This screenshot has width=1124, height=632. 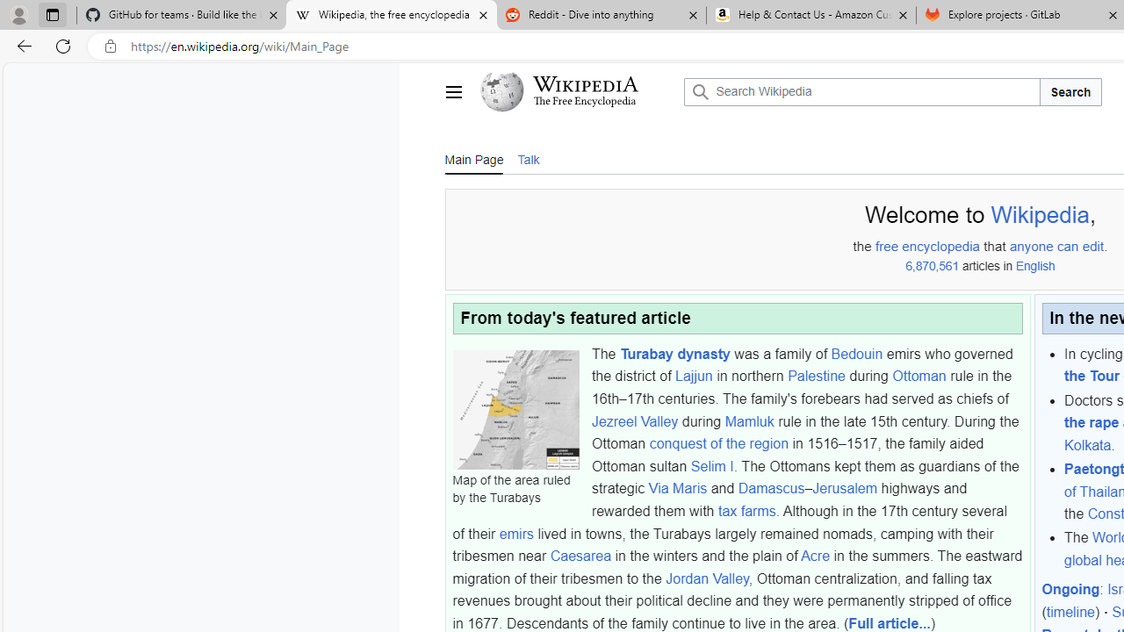 What do you see at coordinates (585, 84) in the screenshot?
I see `Wikipedia` at bounding box center [585, 84].